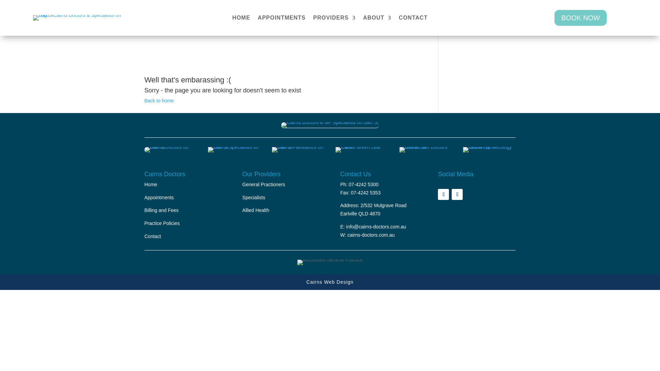 Image resolution: width=660 pixels, height=371 pixels. Describe the element at coordinates (426, 149) in the screenshot. I see `logo-btm-cairns-skin-doctors` at that location.